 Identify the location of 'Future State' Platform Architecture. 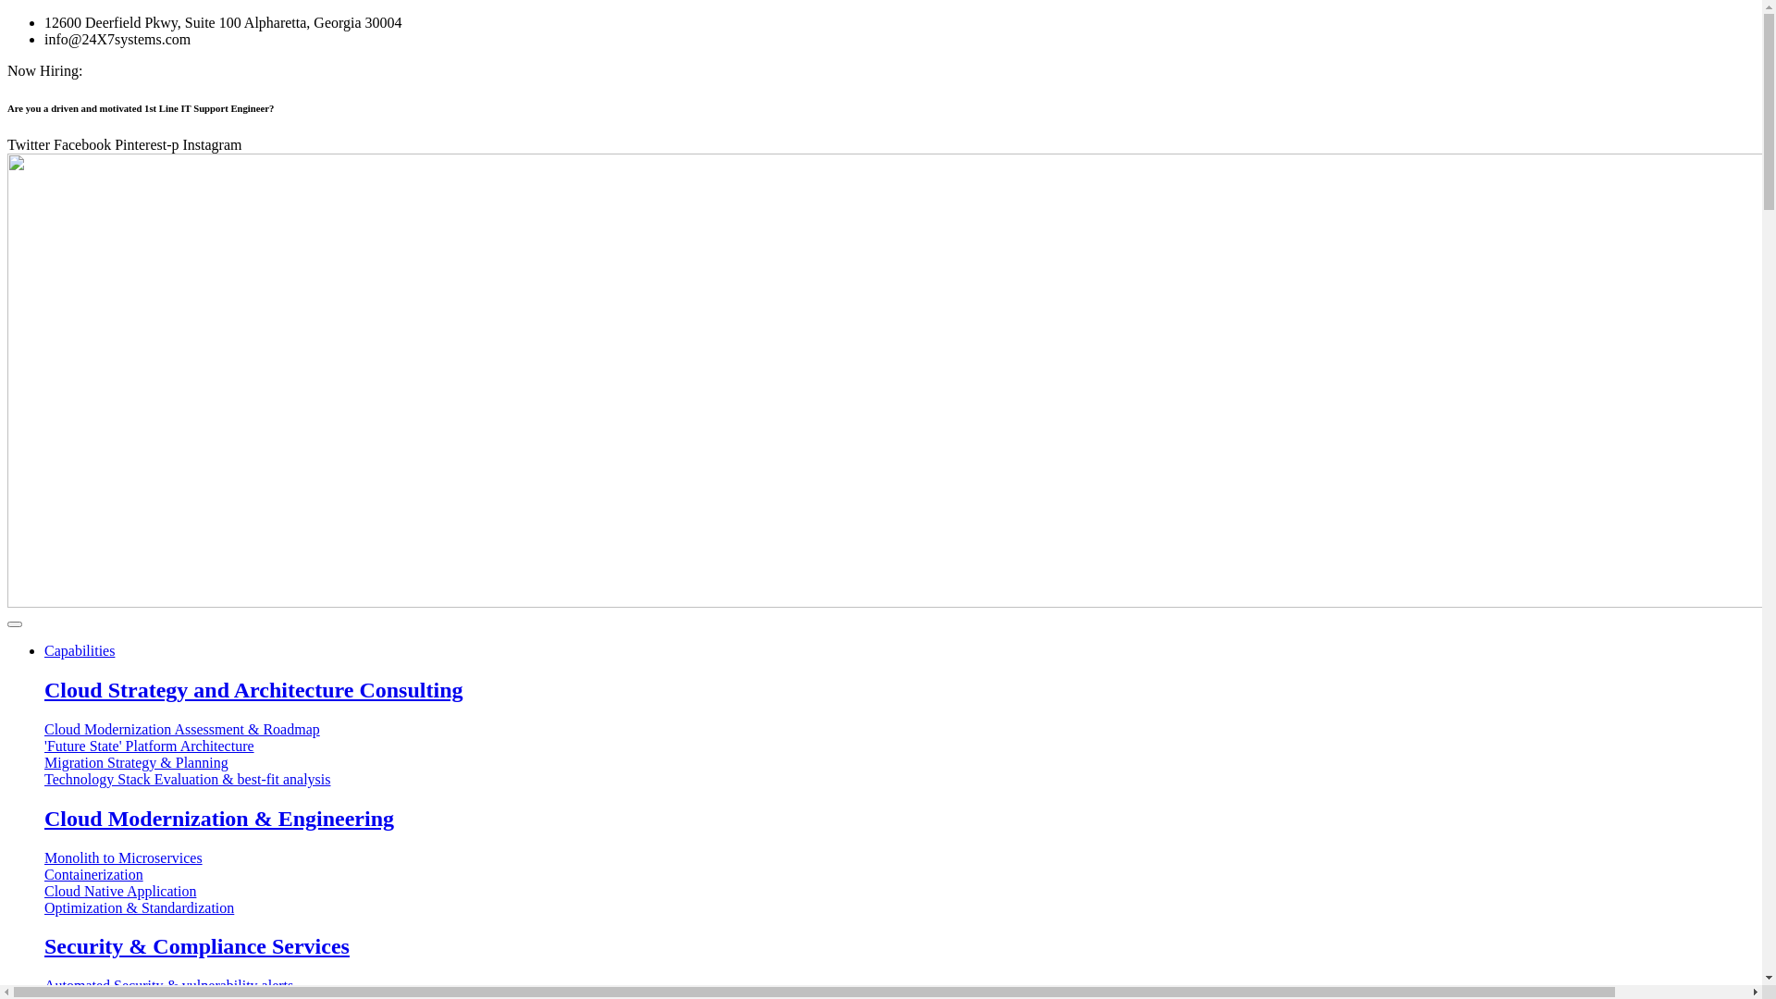
(673, 746).